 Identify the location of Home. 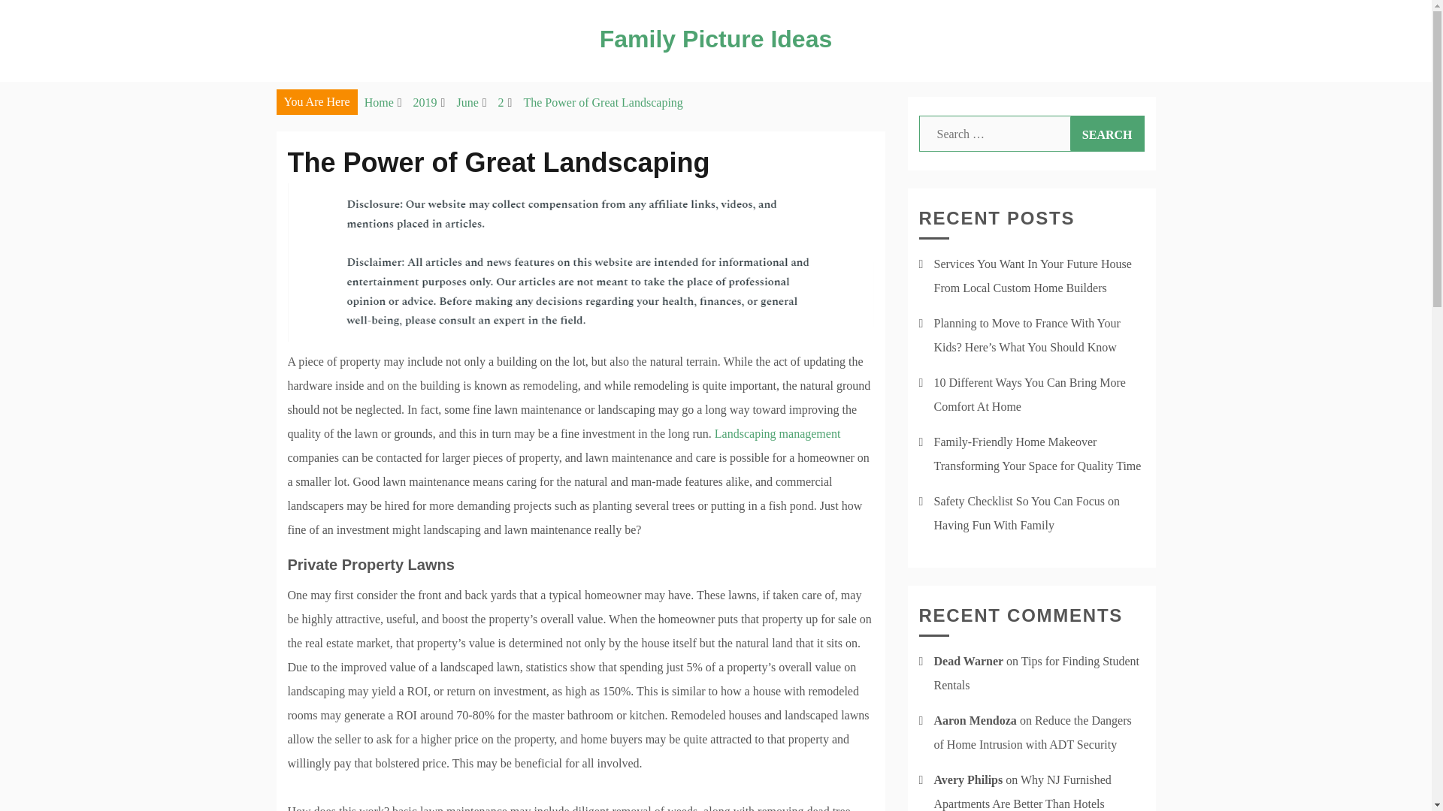
(379, 102).